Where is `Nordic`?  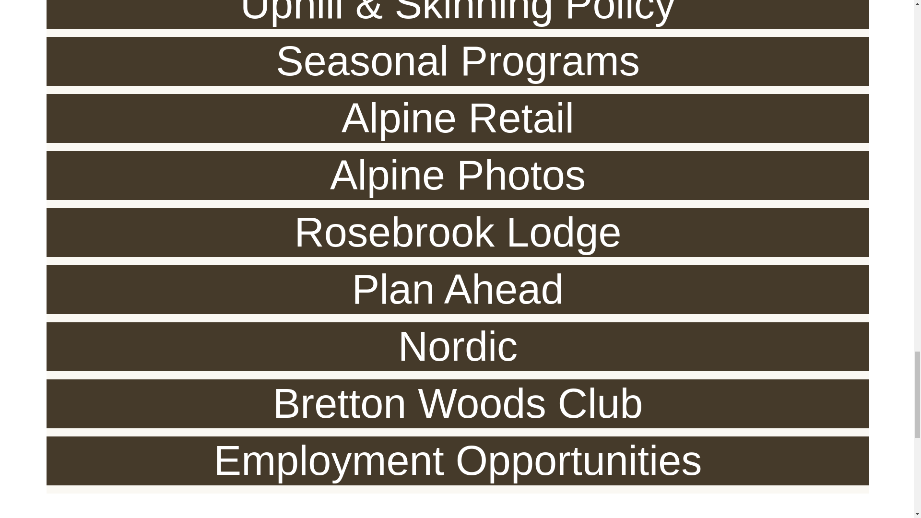 Nordic is located at coordinates (458, 346).